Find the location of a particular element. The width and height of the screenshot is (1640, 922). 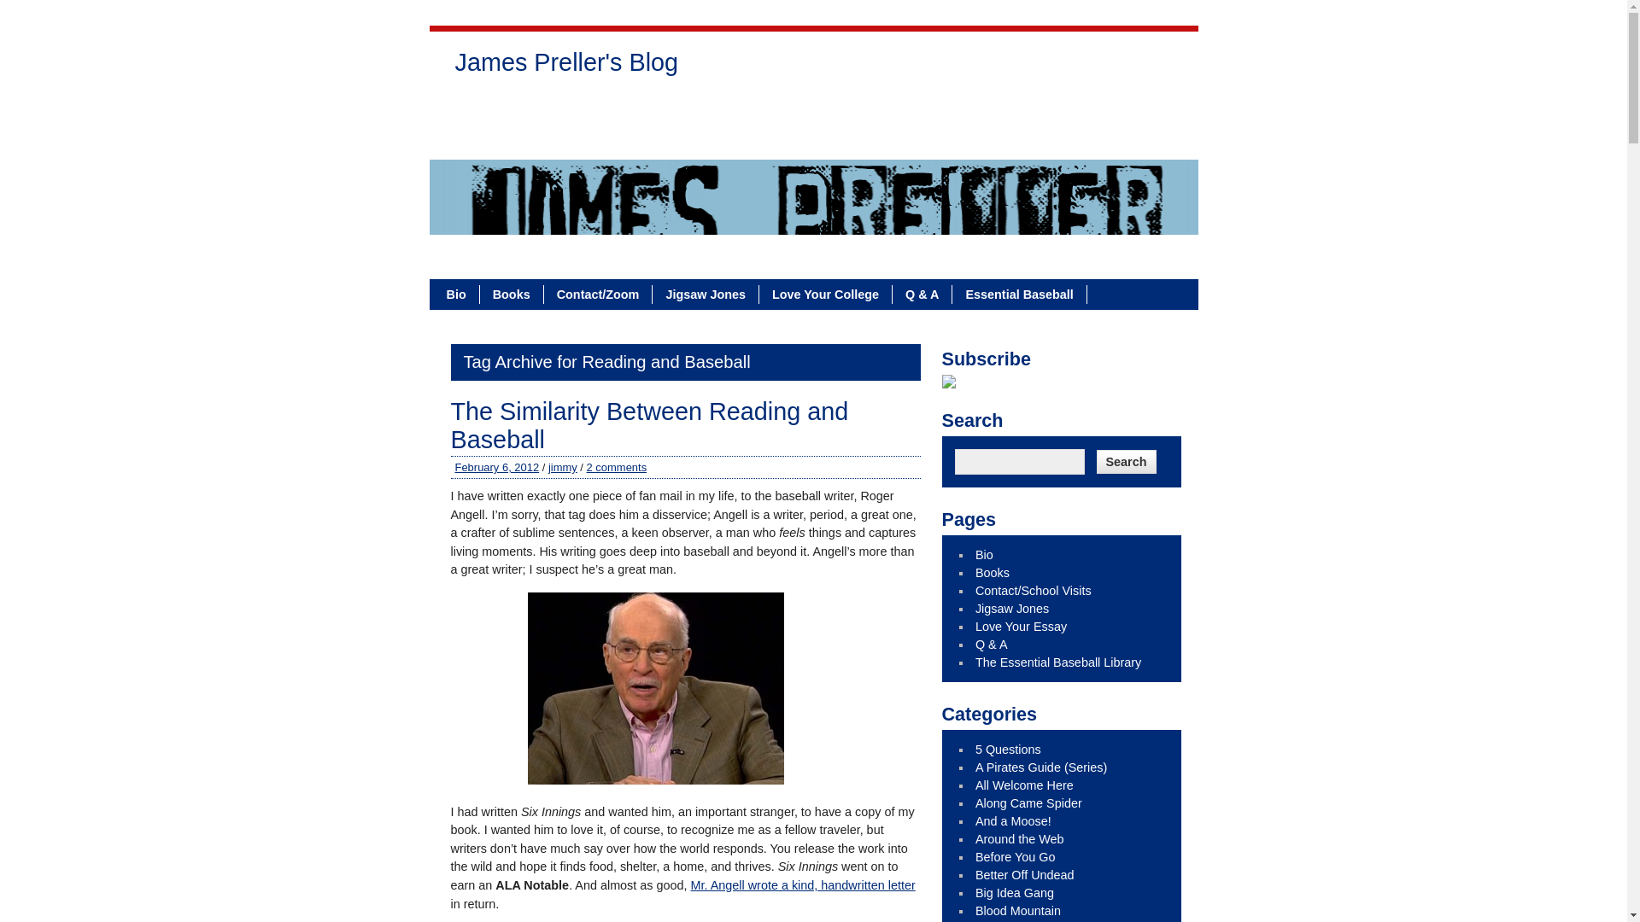

2 comments is located at coordinates (617, 468).